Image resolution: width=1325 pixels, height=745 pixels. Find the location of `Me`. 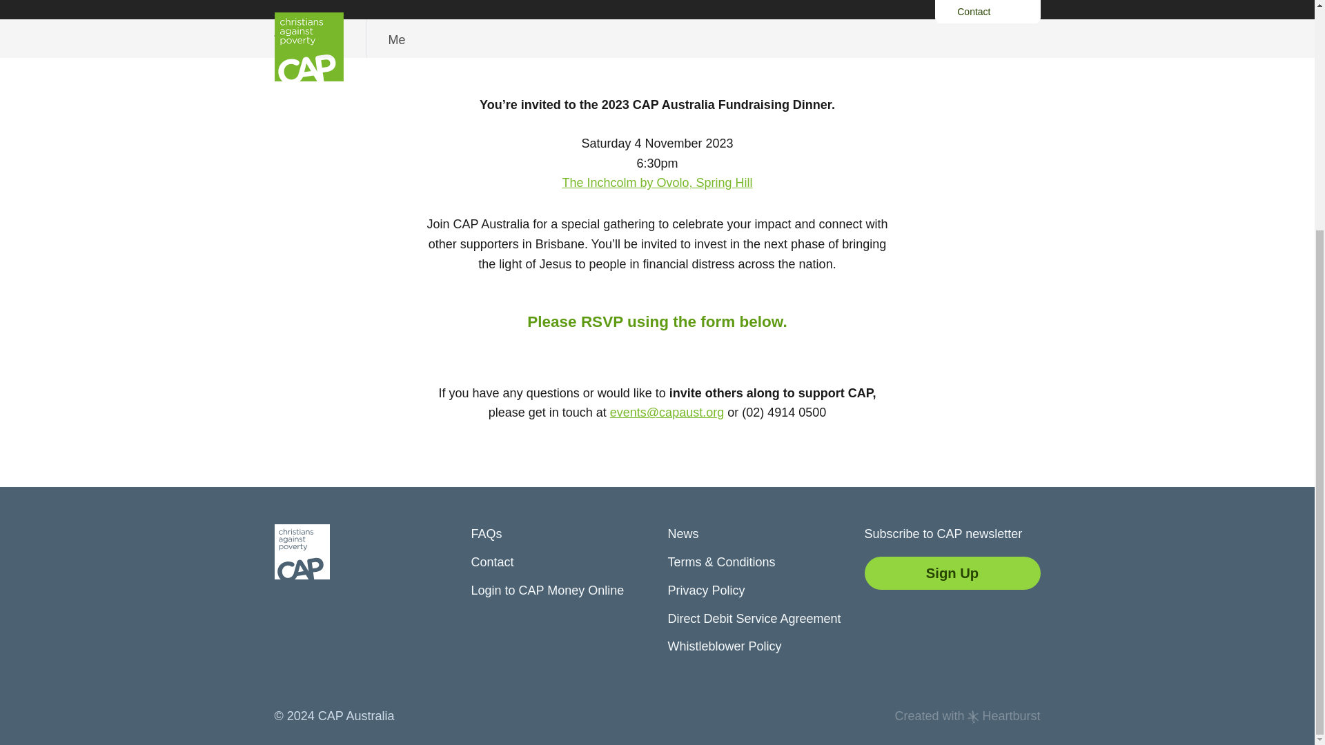

Me is located at coordinates (397, 40).